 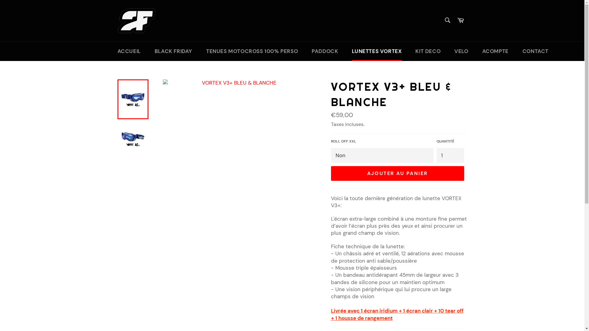 What do you see at coordinates (252, 51) in the screenshot?
I see `TENUES MOTOCROSS 100% PERSO` at bounding box center [252, 51].